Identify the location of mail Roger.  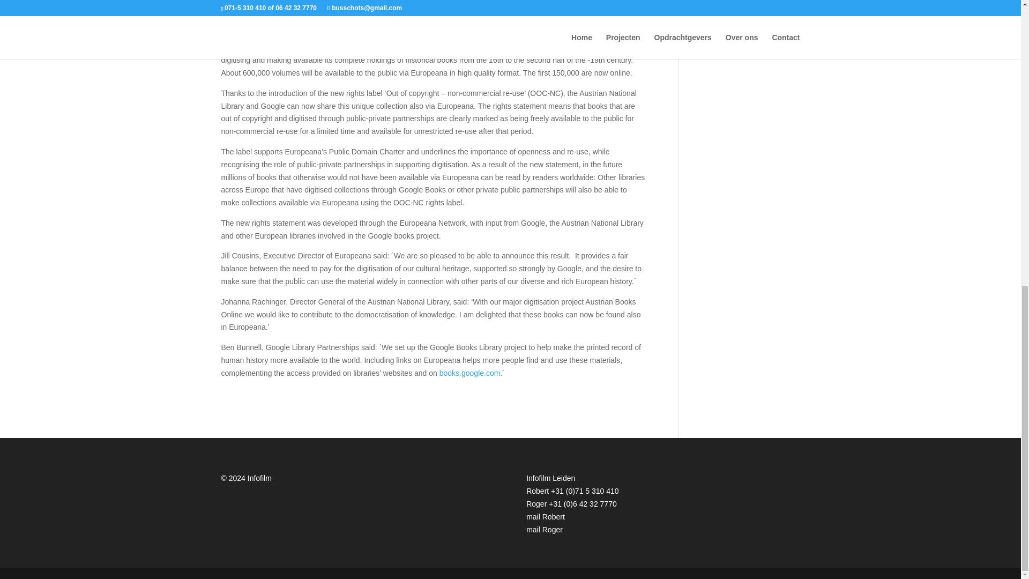
(545, 529).